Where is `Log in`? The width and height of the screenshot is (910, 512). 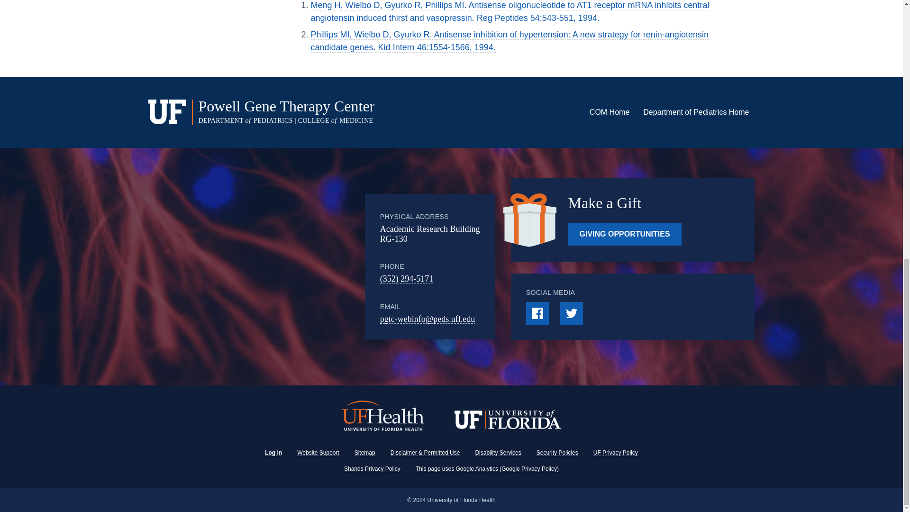
Log in is located at coordinates (273, 453).